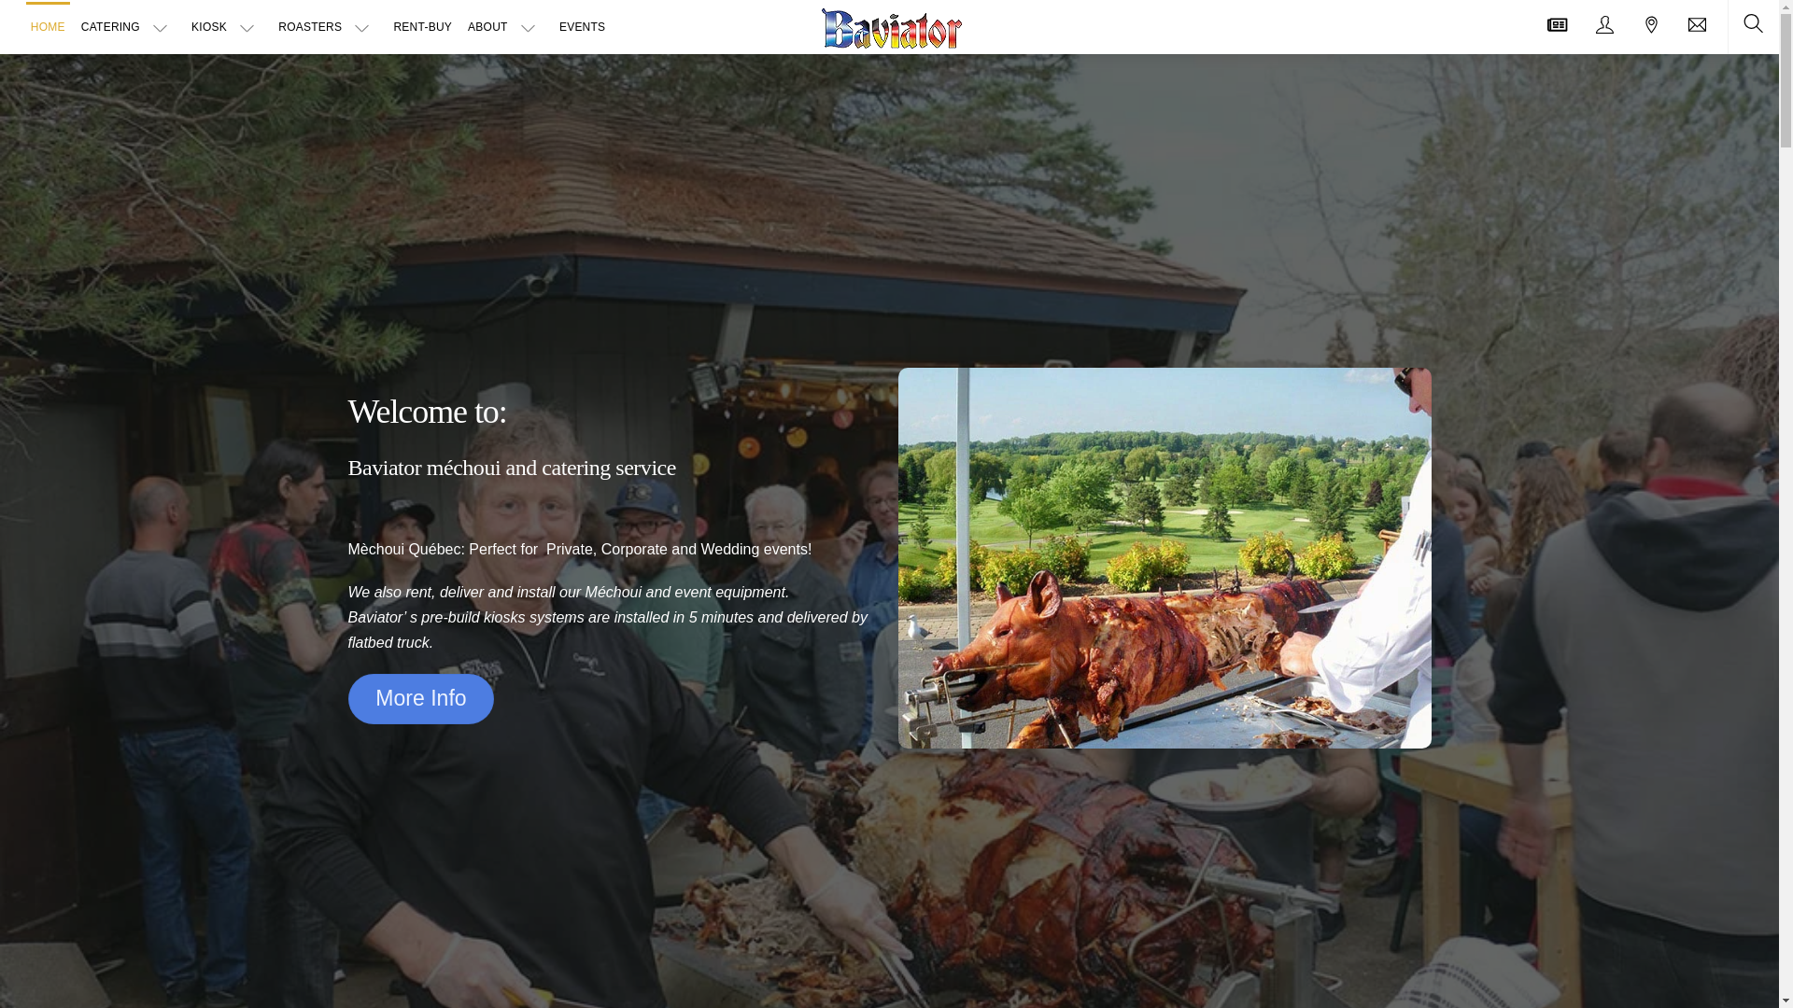 This screenshot has width=1793, height=1008. What do you see at coordinates (504, 28) in the screenshot?
I see `ABOUT` at bounding box center [504, 28].